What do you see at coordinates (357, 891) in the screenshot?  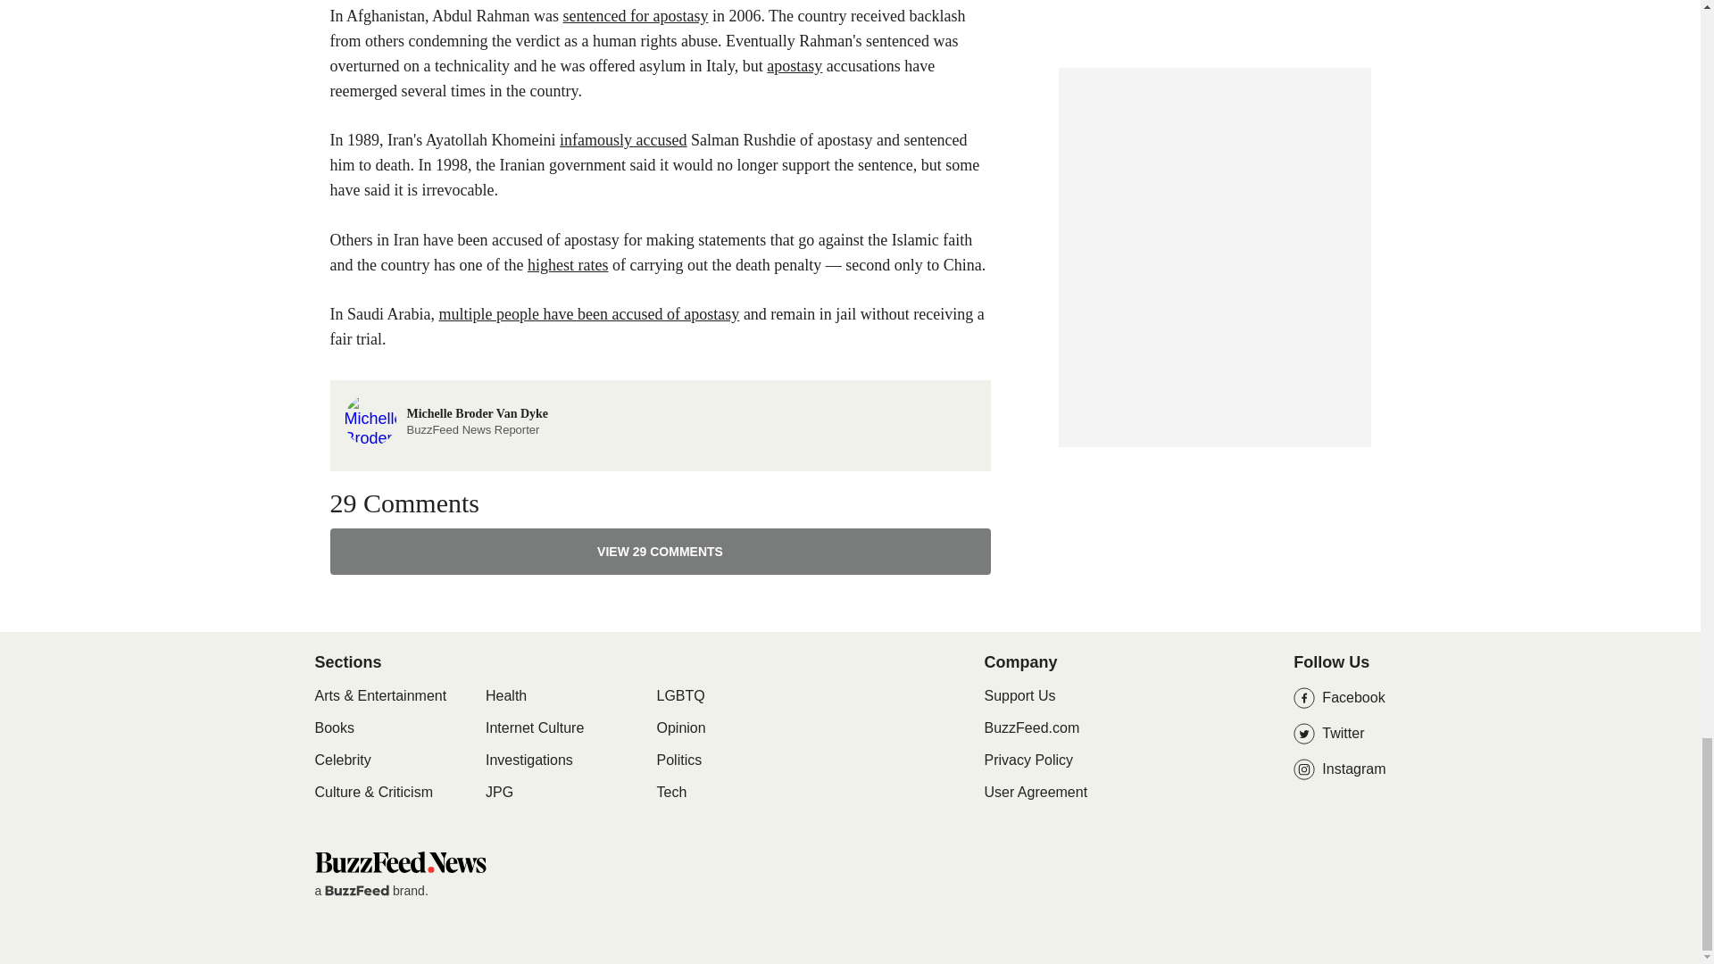 I see `BuzzFeed` at bounding box center [357, 891].